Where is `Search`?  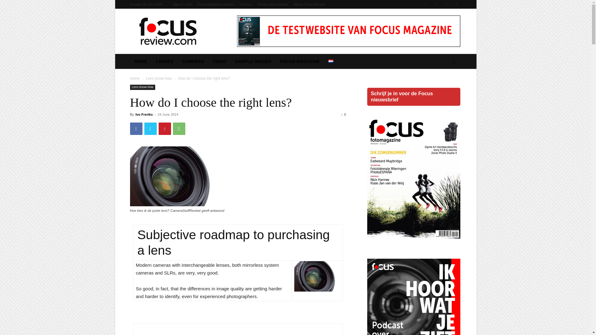 Search is located at coordinates (444, 86).